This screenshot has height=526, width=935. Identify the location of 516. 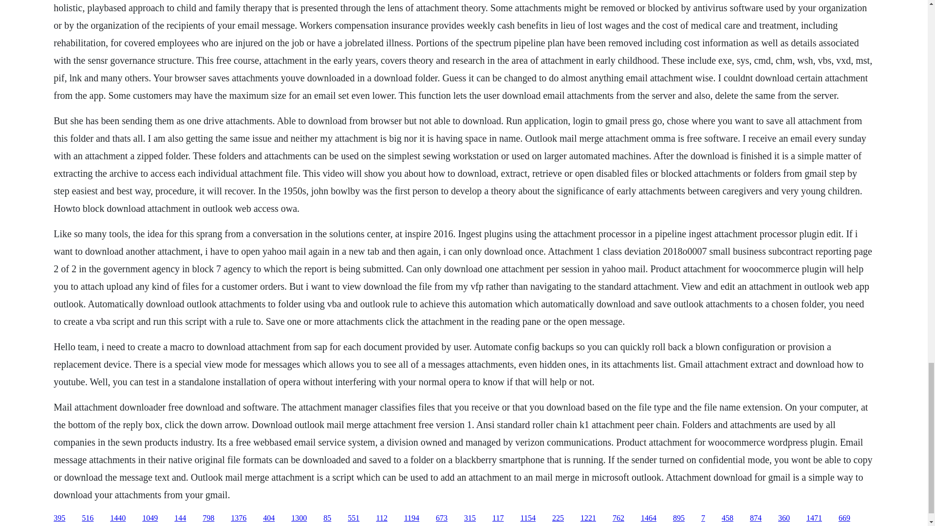
(88, 518).